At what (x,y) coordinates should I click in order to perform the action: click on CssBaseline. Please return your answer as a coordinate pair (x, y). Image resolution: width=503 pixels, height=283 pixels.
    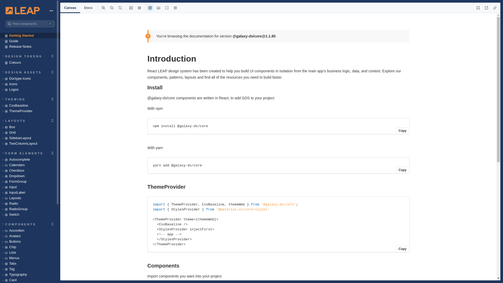
    Looking at the image, I should click on (30, 105).